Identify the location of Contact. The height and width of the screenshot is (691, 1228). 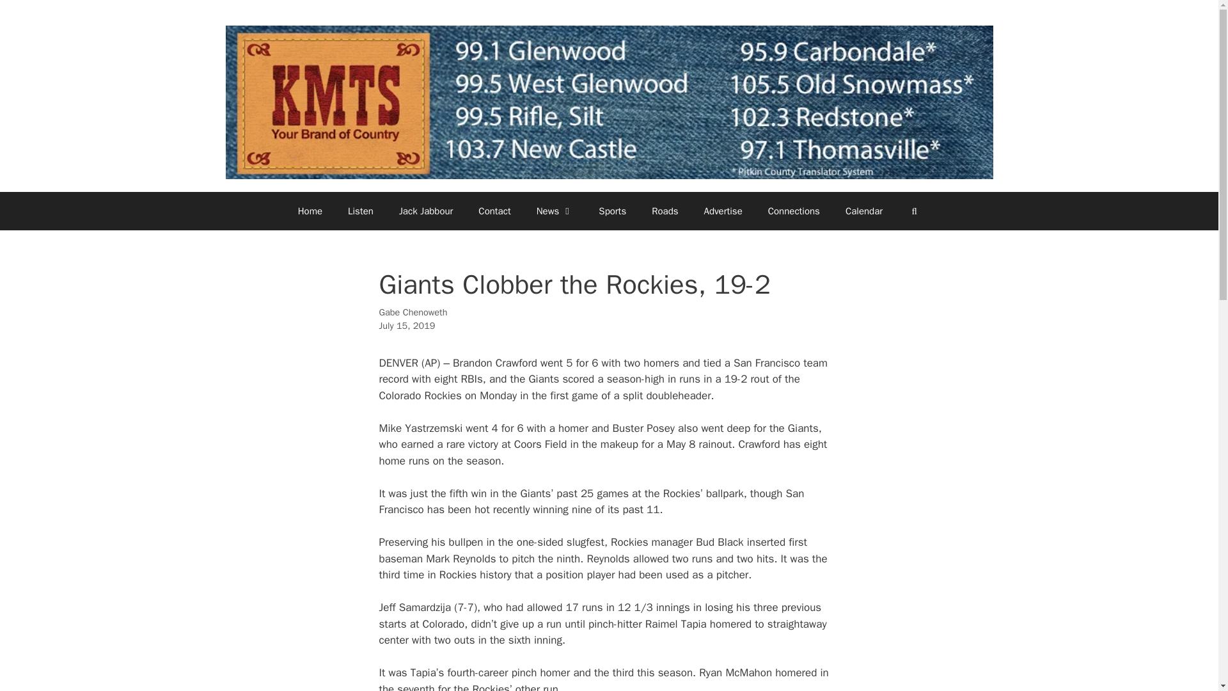
(494, 211).